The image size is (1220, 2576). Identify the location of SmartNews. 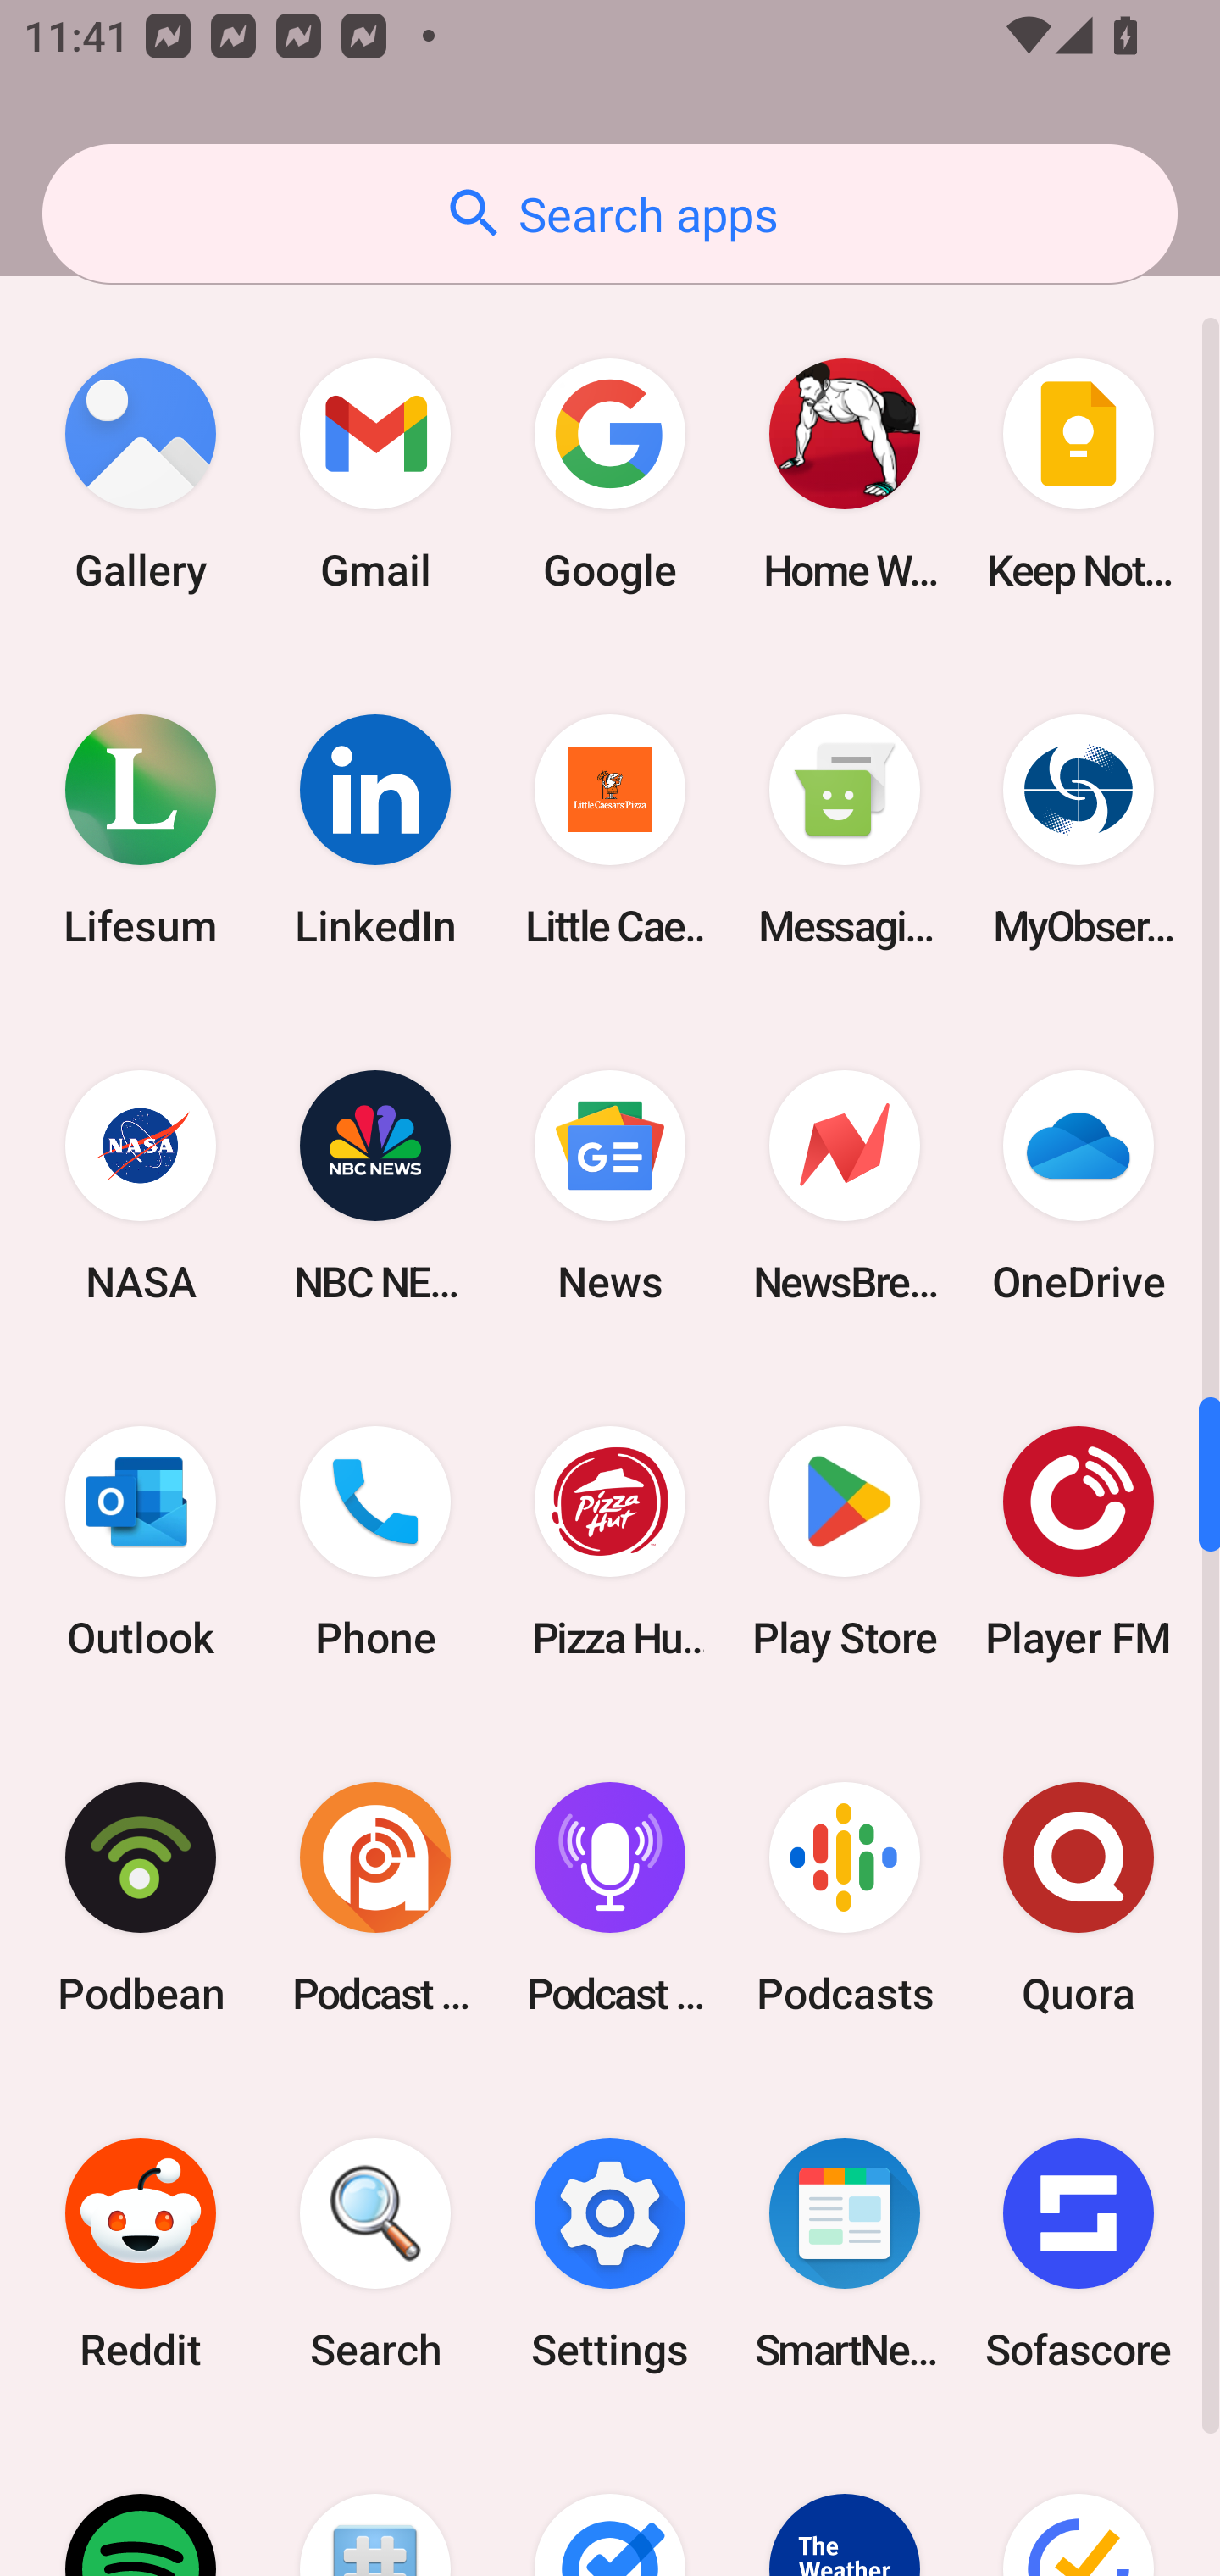
(844, 2254).